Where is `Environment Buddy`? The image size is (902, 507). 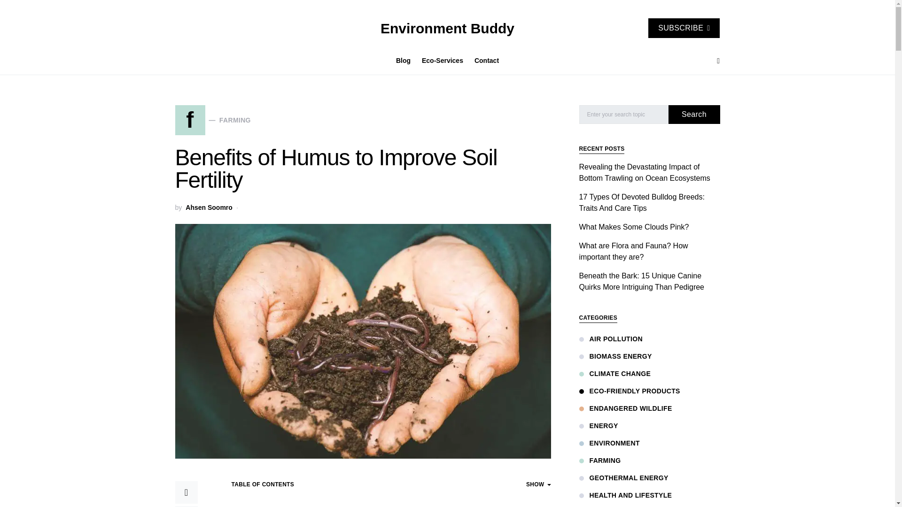
Environment Buddy is located at coordinates (212, 120).